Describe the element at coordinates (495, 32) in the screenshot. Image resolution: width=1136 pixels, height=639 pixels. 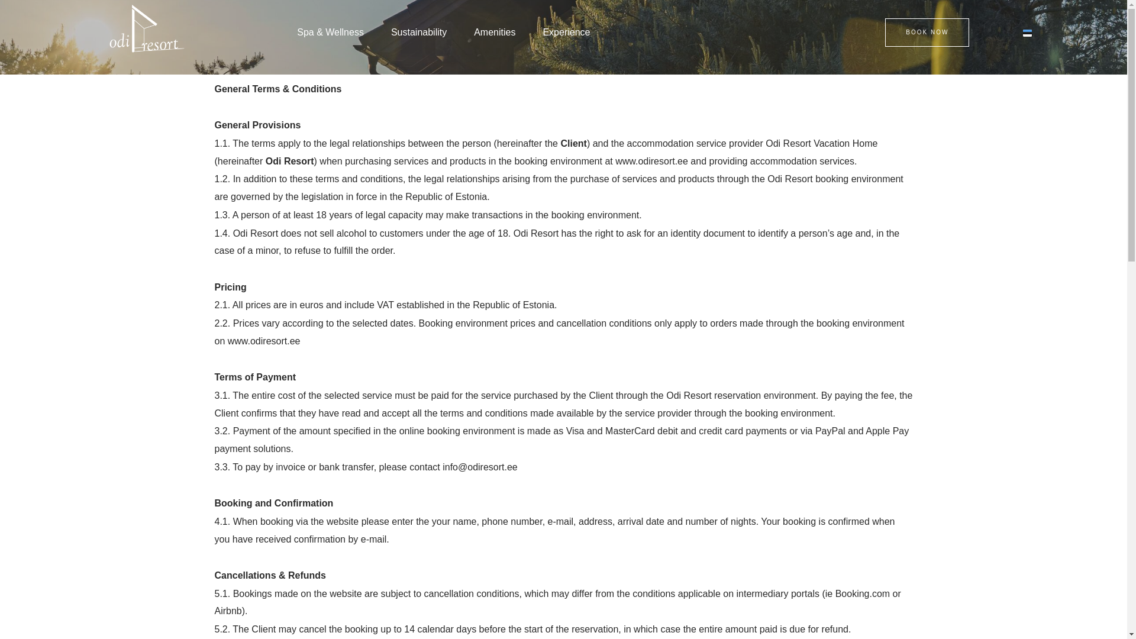
I see `Amenities` at that location.